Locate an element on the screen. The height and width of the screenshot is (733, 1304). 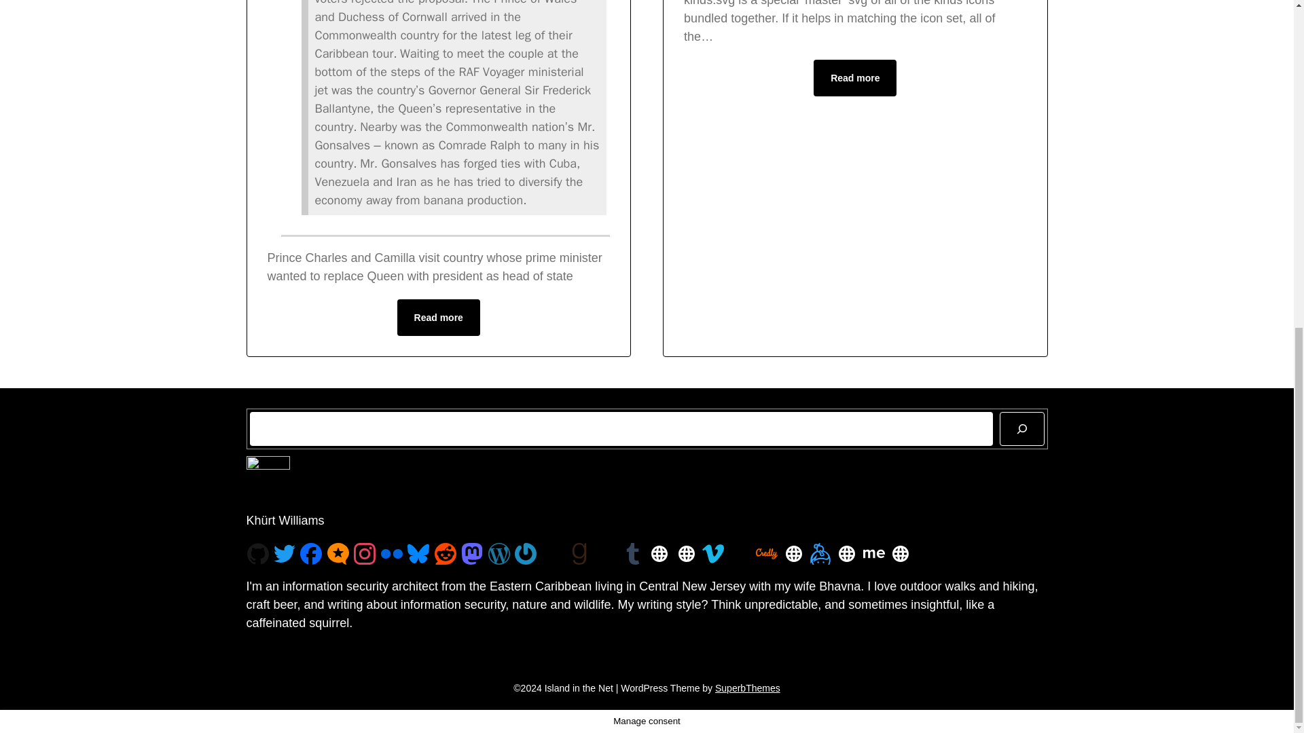
Tumblr is located at coordinates (633, 554).